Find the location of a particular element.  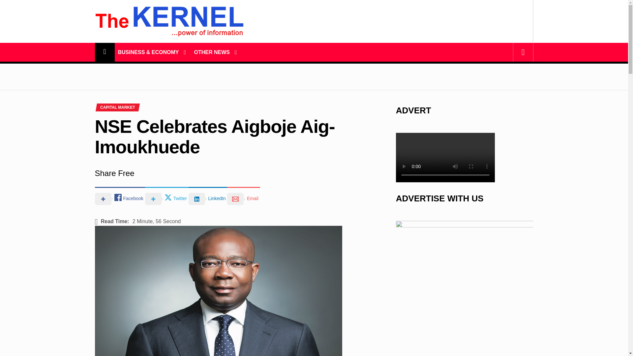

Email is located at coordinates (243, 198).